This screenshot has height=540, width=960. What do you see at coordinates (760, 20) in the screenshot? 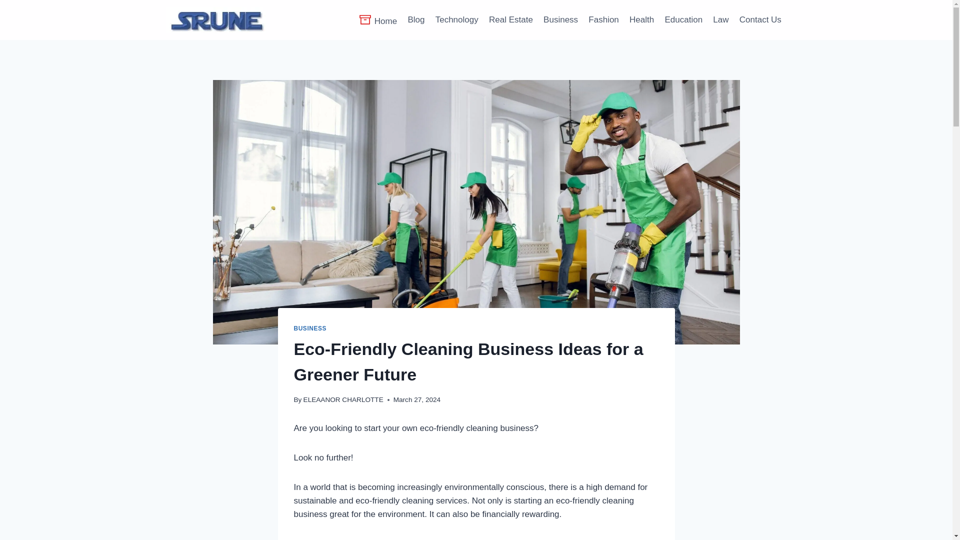
I see `Contact Us` at bounding box center [760, 20].